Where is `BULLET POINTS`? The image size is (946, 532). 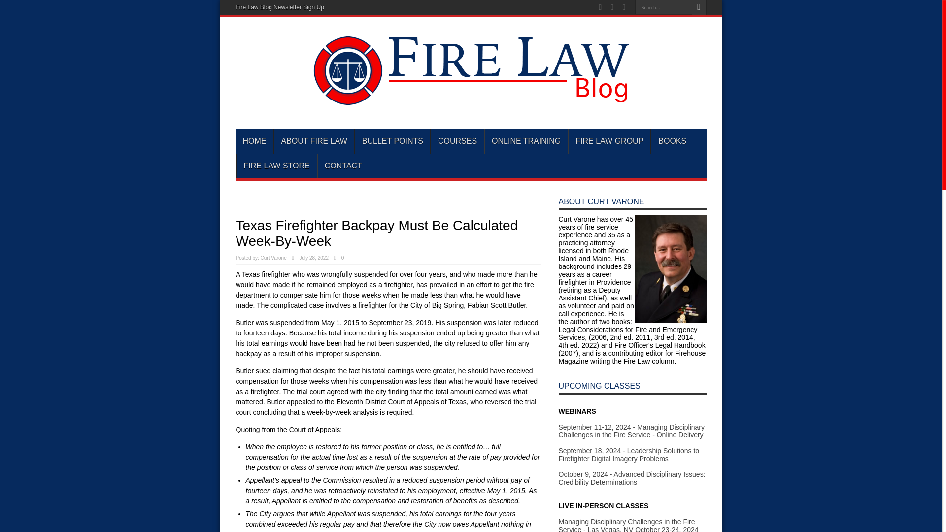
BULLET POINTS is located at coordinates (392, 141).